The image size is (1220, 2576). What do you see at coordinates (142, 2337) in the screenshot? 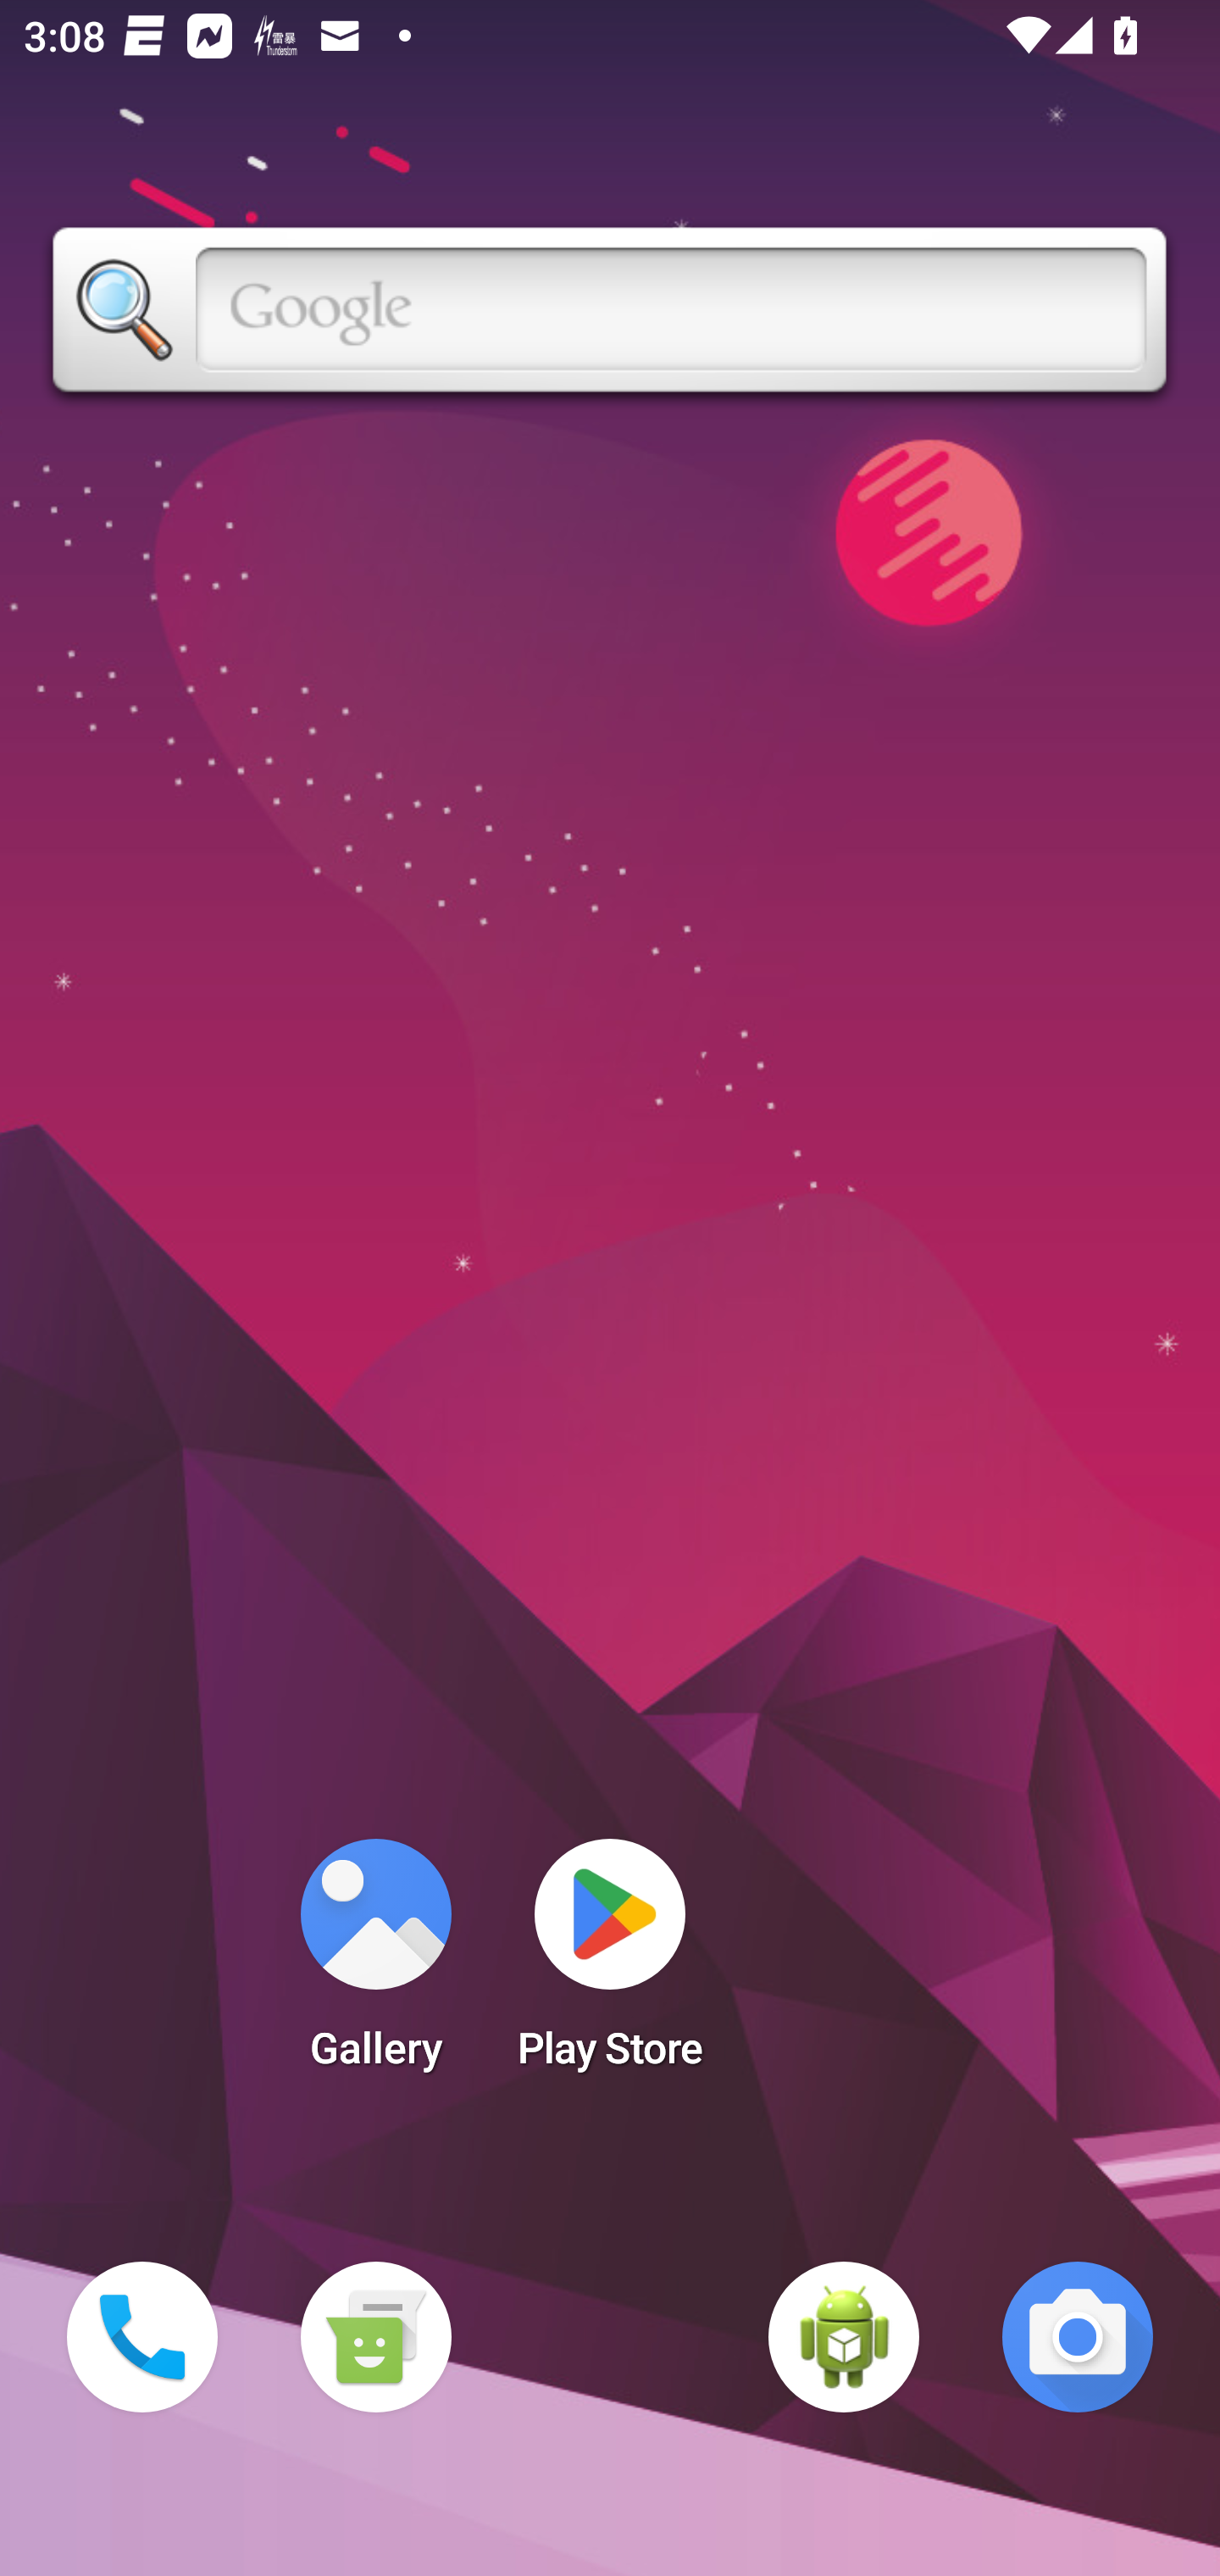
I see `Phone` at bounding box center [142, 2337].